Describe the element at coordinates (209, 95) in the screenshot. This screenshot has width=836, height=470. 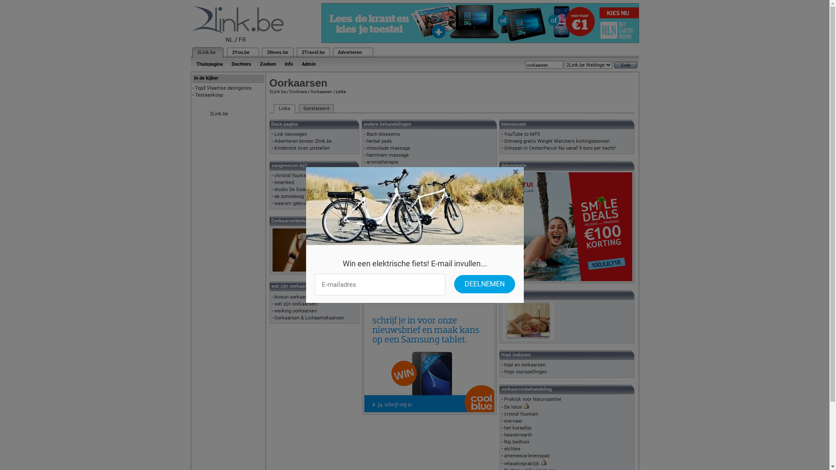
I see `Testaankoop` at that location.